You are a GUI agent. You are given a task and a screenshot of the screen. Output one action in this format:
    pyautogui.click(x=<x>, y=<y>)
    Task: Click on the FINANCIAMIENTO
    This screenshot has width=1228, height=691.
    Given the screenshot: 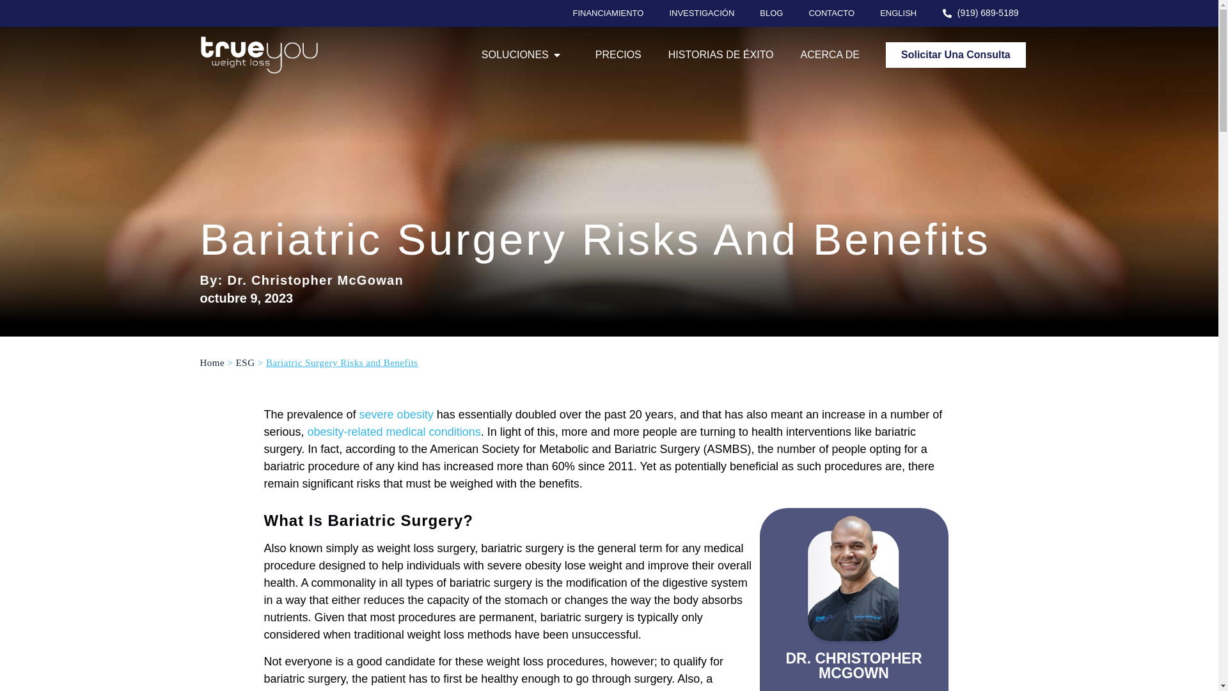 What is the action you would take?
    pyautogui.click(x=608, y=13)
    